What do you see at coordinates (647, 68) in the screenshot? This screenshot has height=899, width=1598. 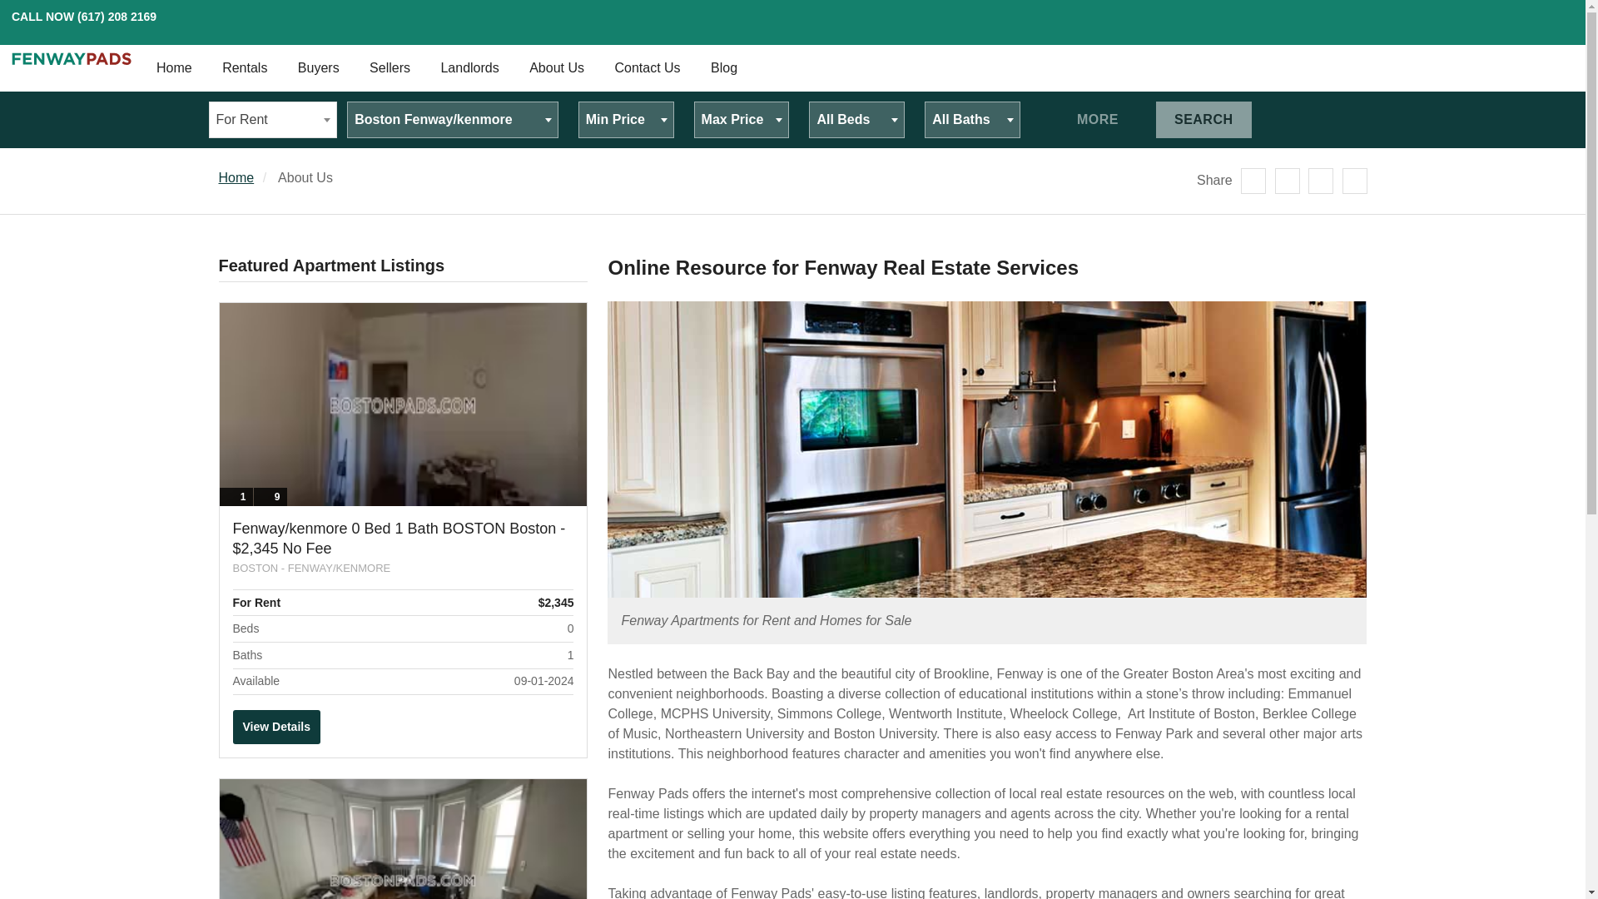 I see `Contact Us` at bounding box center [647, 68].